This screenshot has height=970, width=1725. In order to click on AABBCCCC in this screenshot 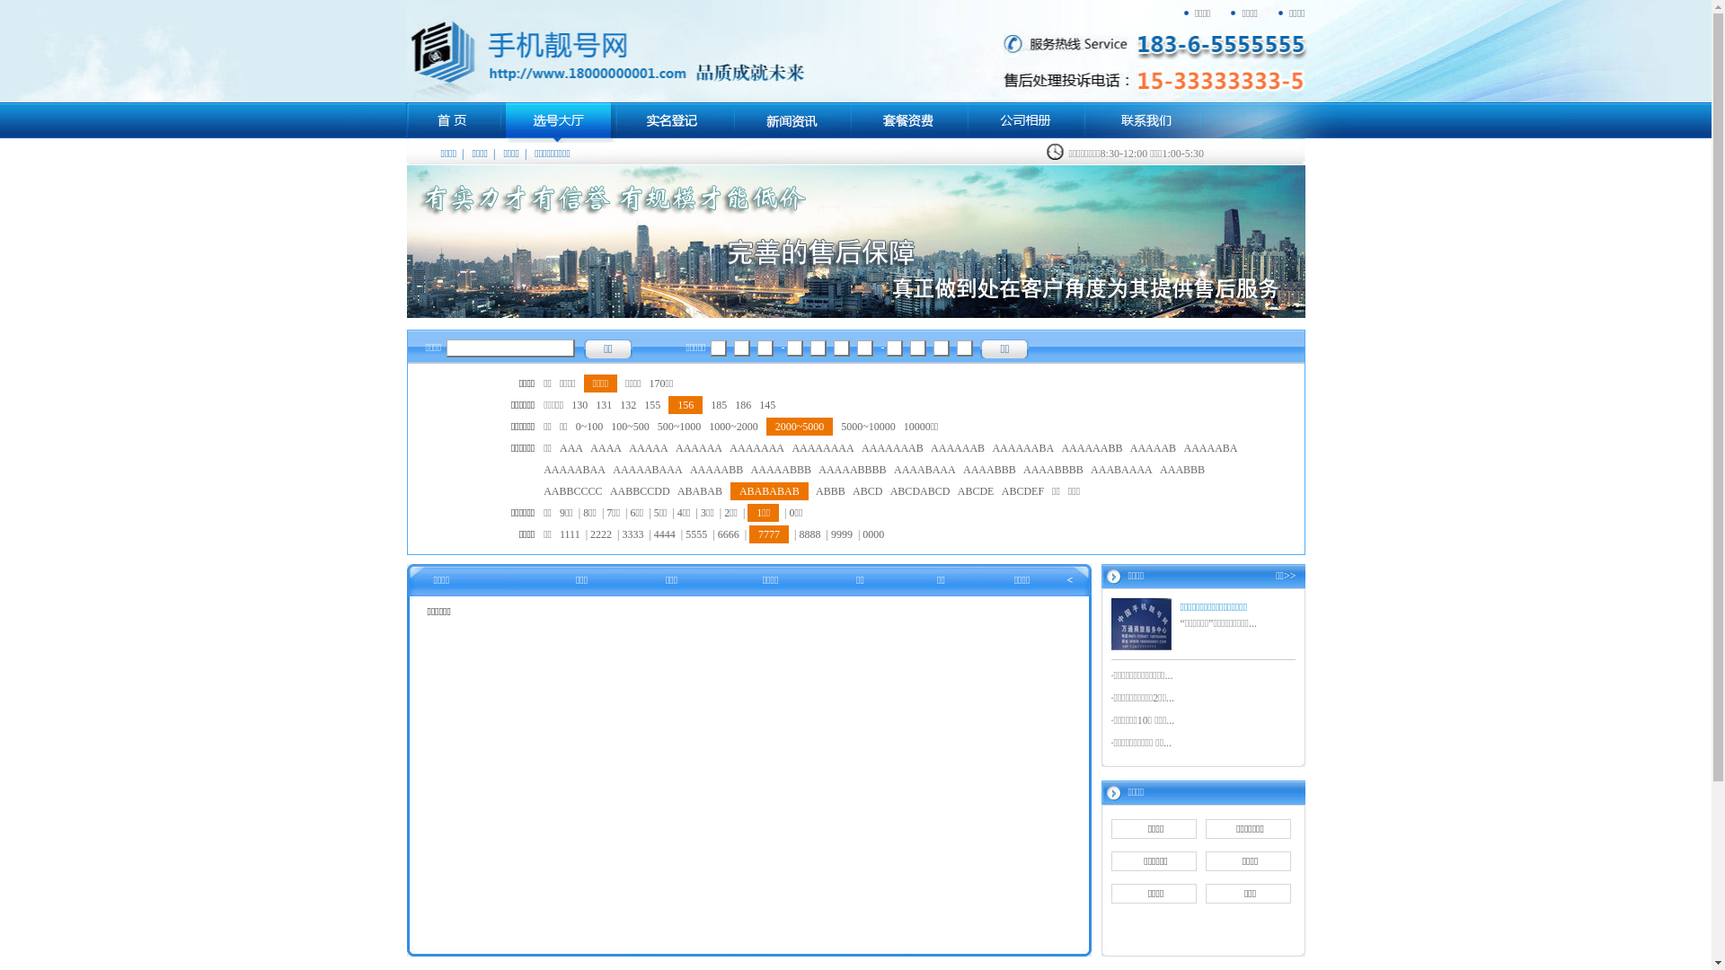, I will do `click(573, 491)`.